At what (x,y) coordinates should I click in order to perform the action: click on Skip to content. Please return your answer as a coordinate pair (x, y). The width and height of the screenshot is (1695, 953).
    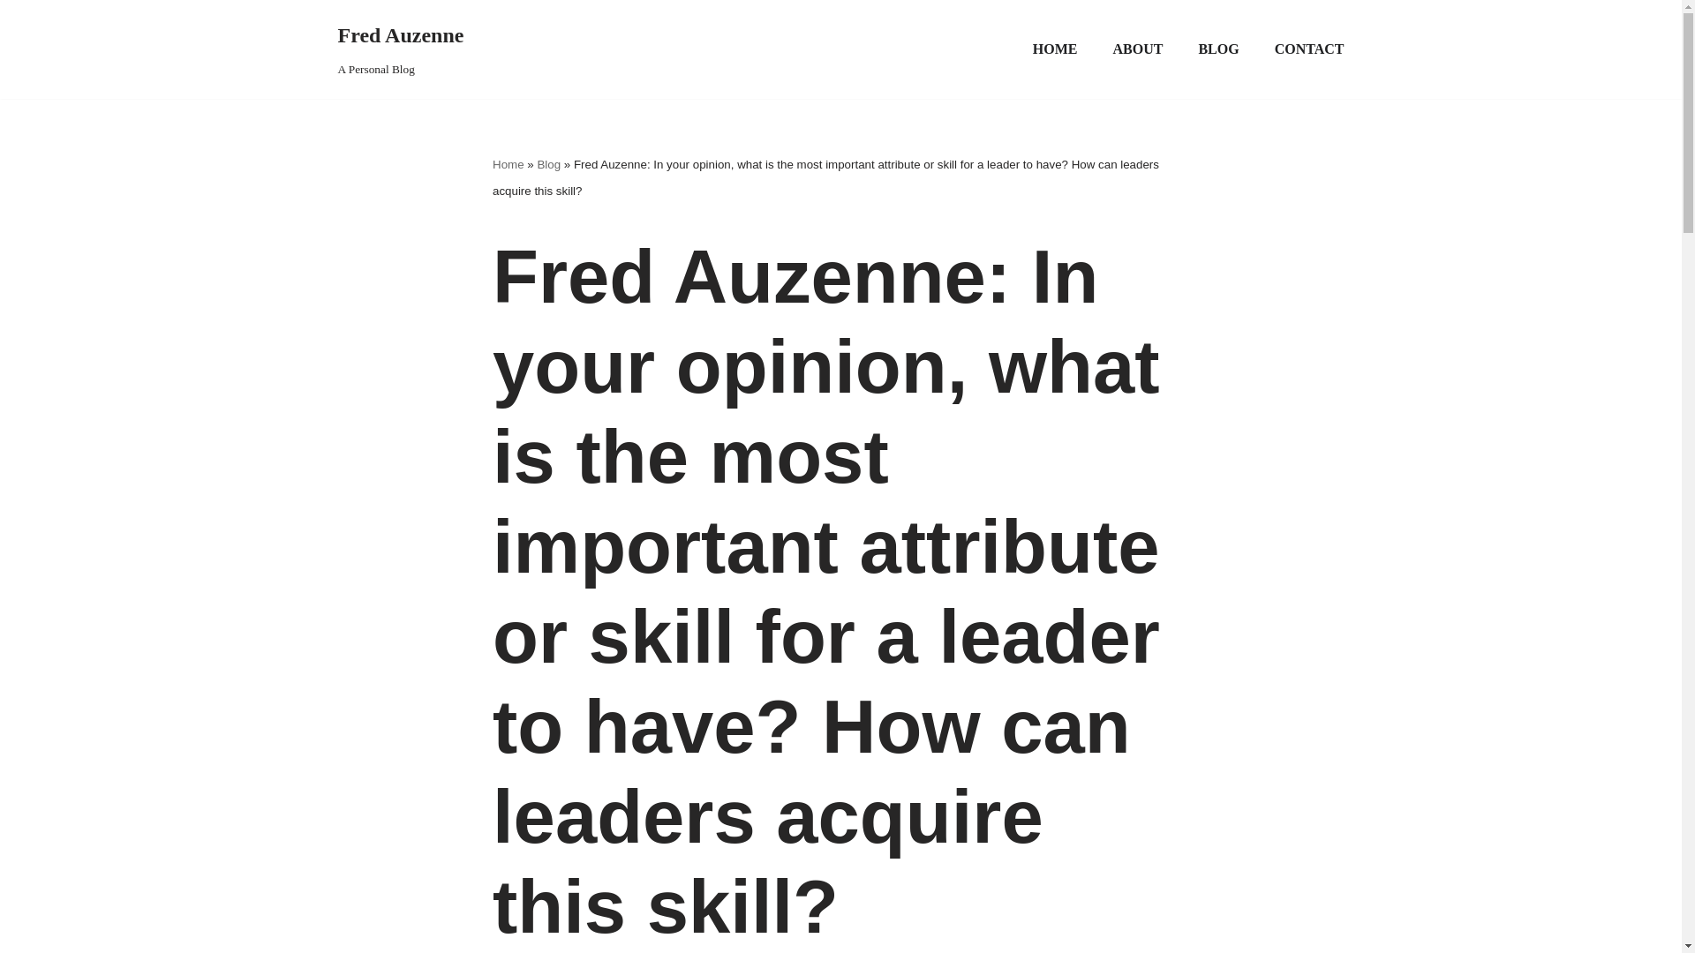
    Looking at the image, I should click on (1055, 49).